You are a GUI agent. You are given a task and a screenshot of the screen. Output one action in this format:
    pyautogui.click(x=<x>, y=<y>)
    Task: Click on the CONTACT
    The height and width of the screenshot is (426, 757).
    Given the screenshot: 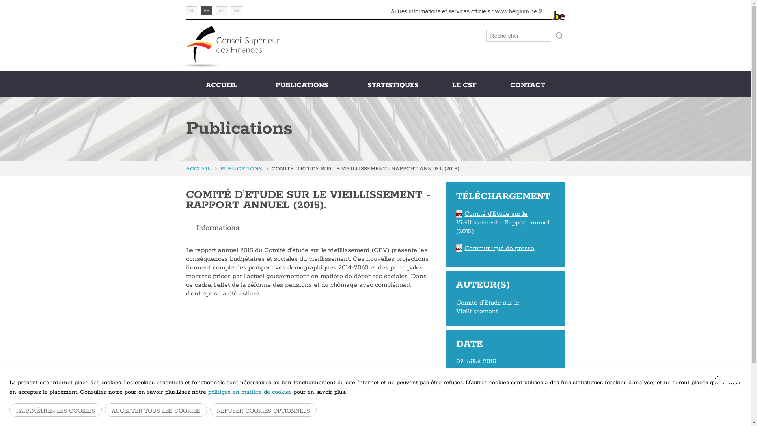 What is the action you would take?
    pyautogui.click(x=528, y=85)
    